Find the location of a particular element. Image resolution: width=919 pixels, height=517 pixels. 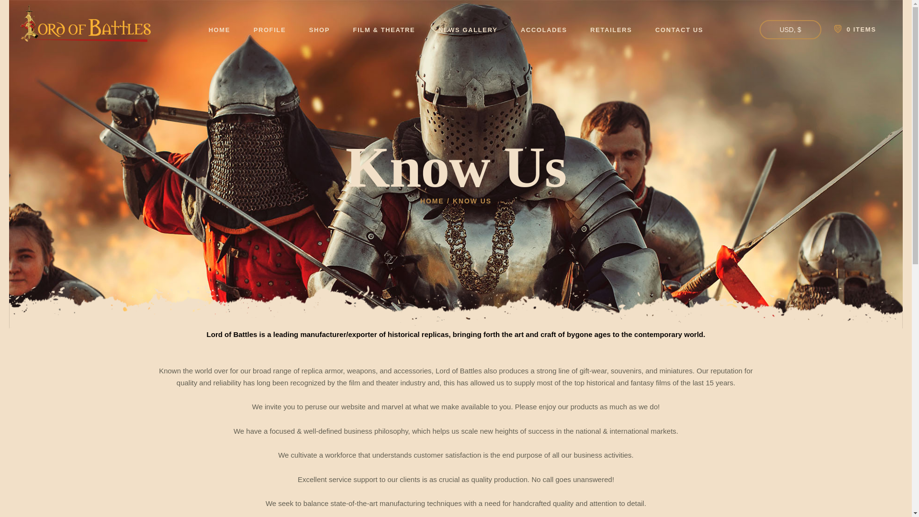

RETAILERS is located at coordinates (611, 30).